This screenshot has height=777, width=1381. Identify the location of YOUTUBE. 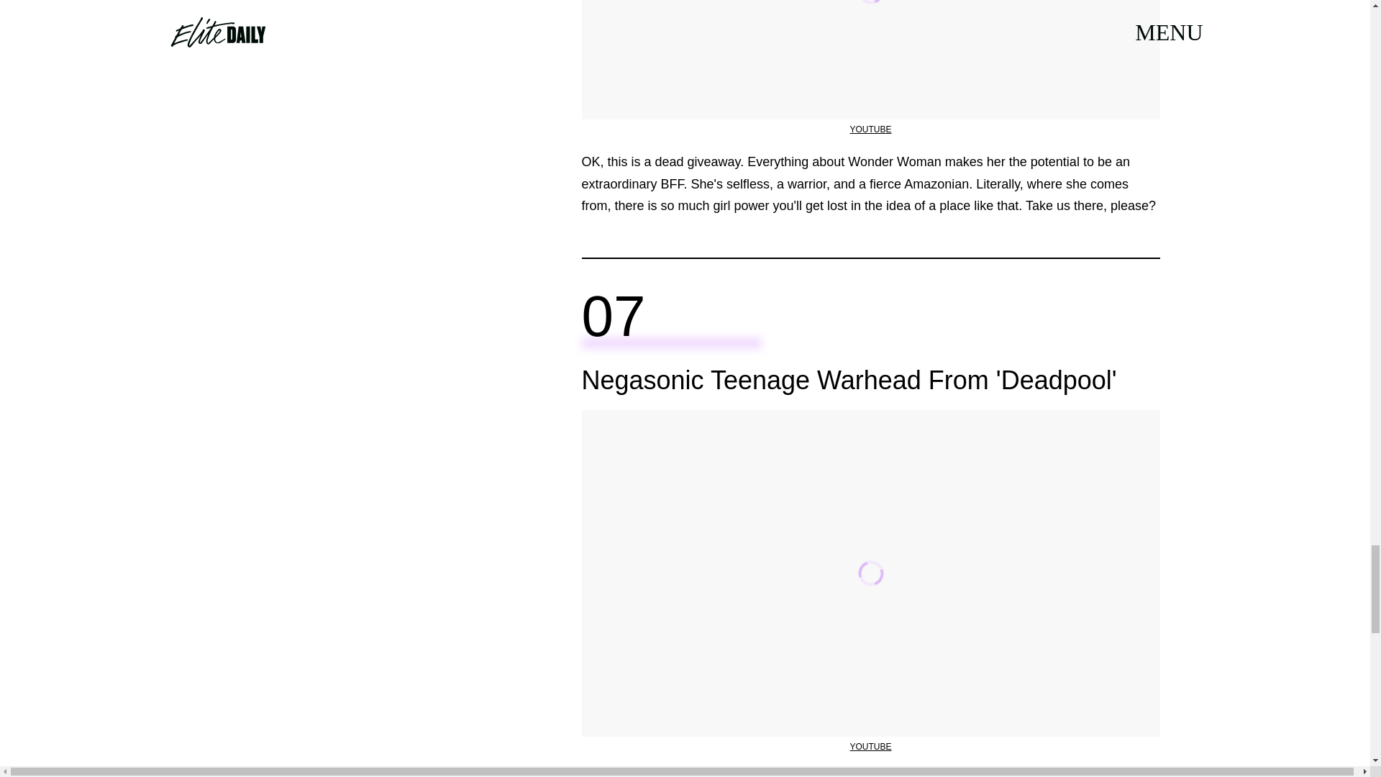
(870, 129).